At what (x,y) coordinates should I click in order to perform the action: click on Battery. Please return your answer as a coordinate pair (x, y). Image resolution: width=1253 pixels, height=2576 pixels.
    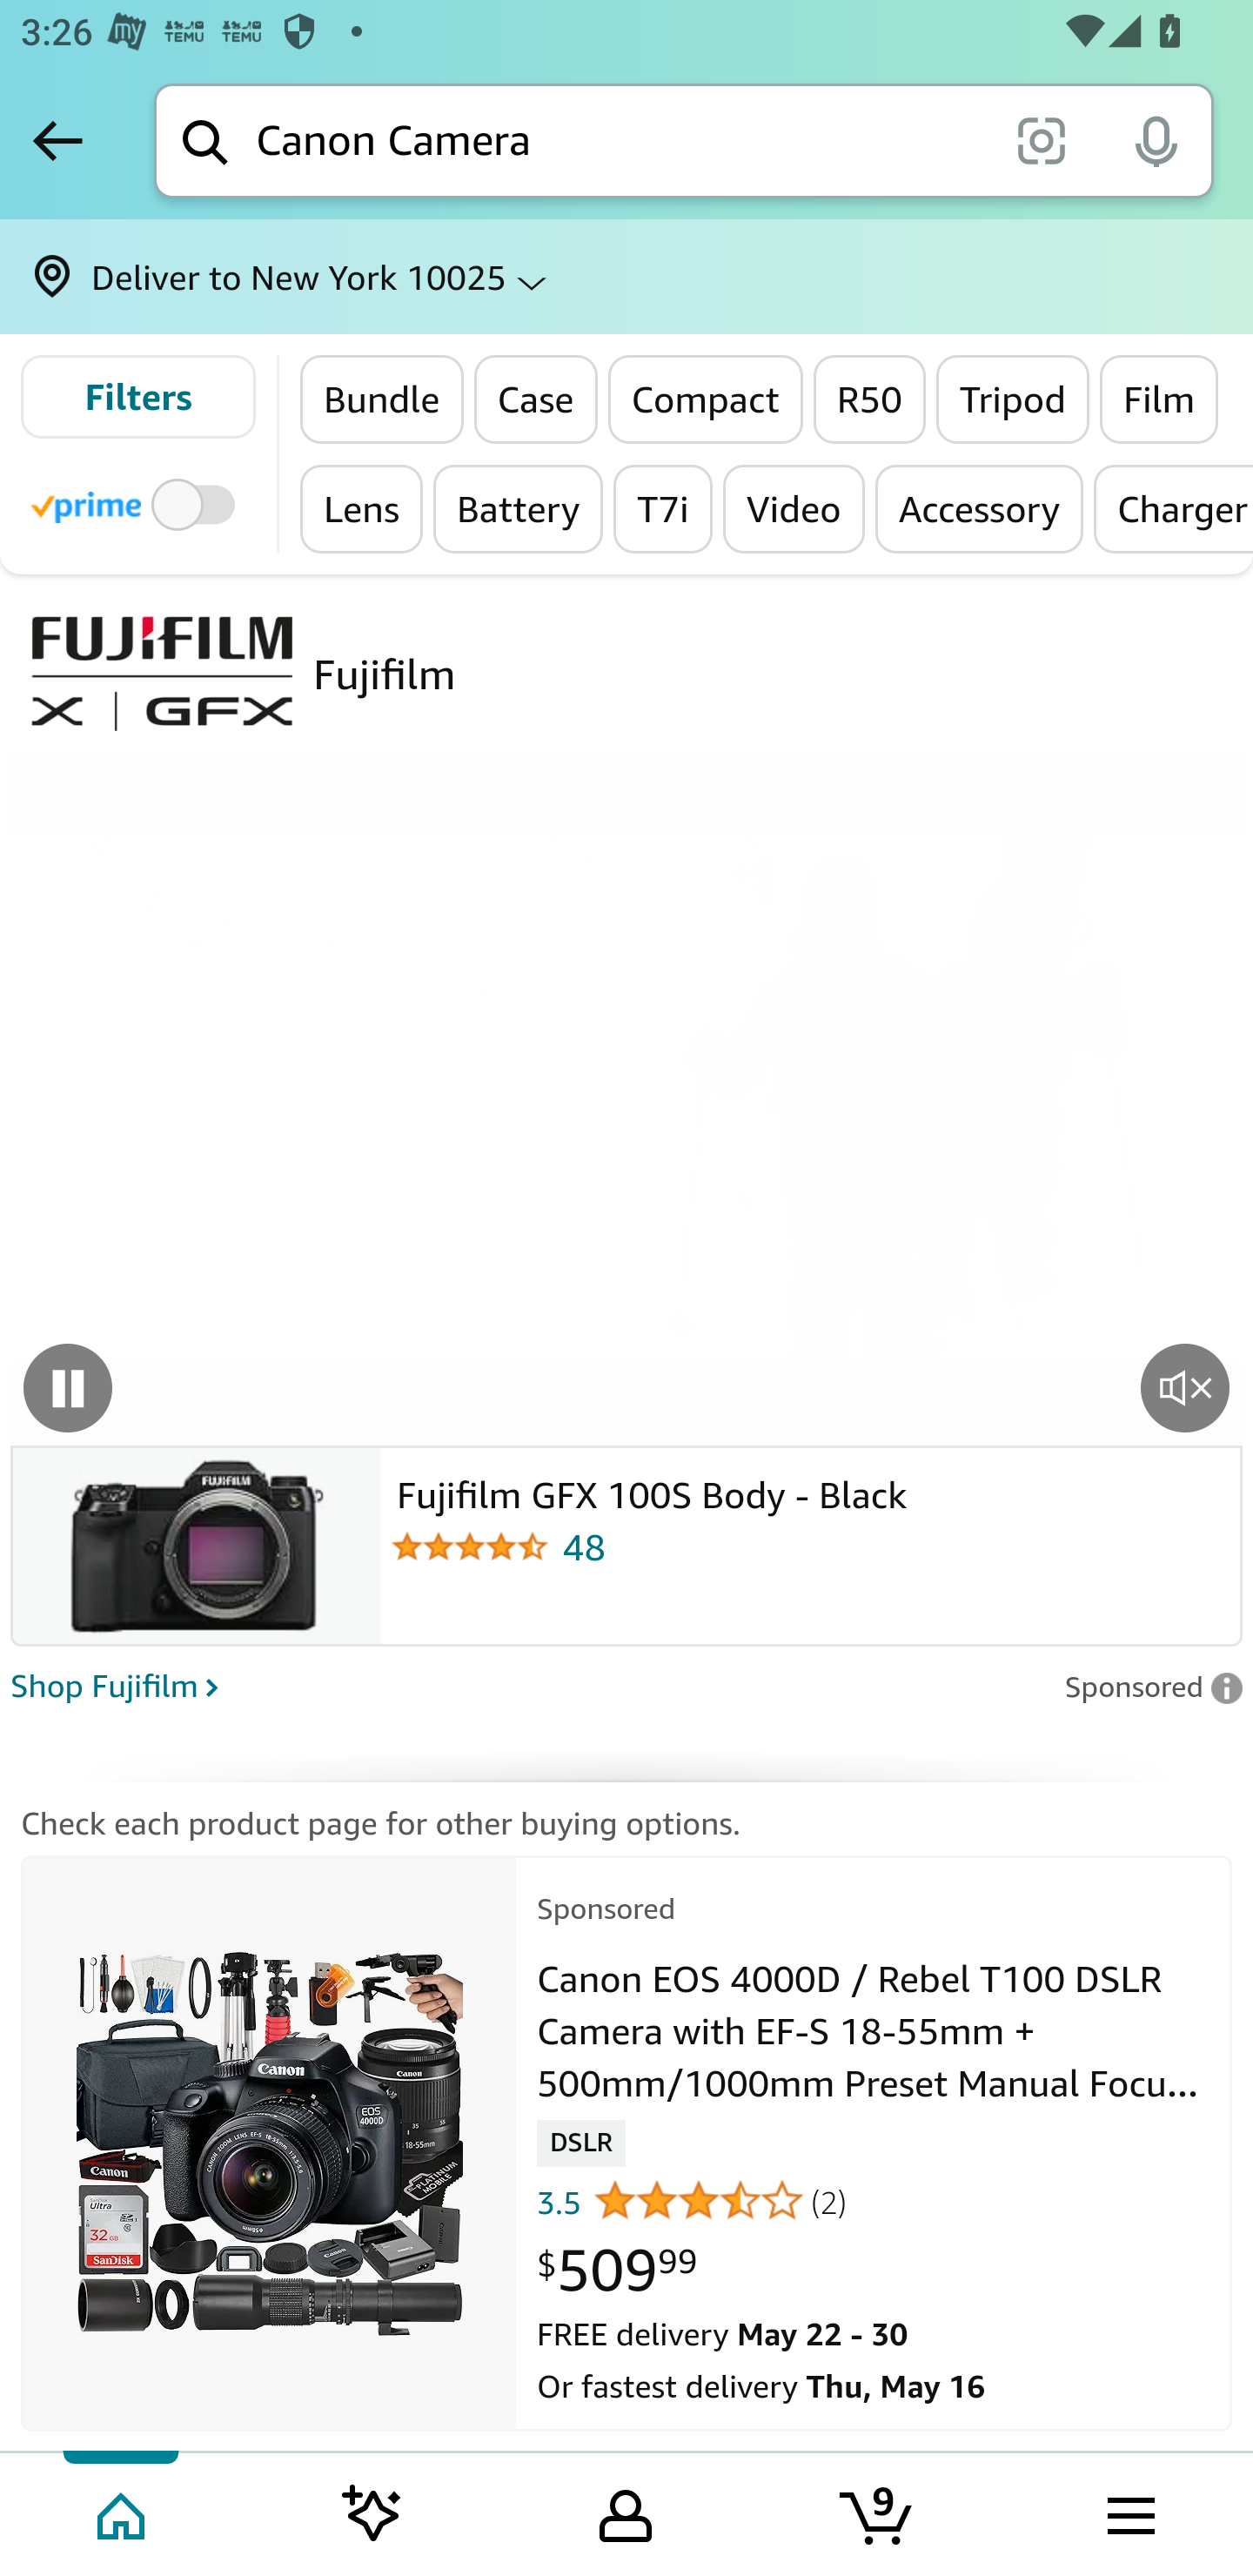
    Looking at the image, I should click on (519, 508).